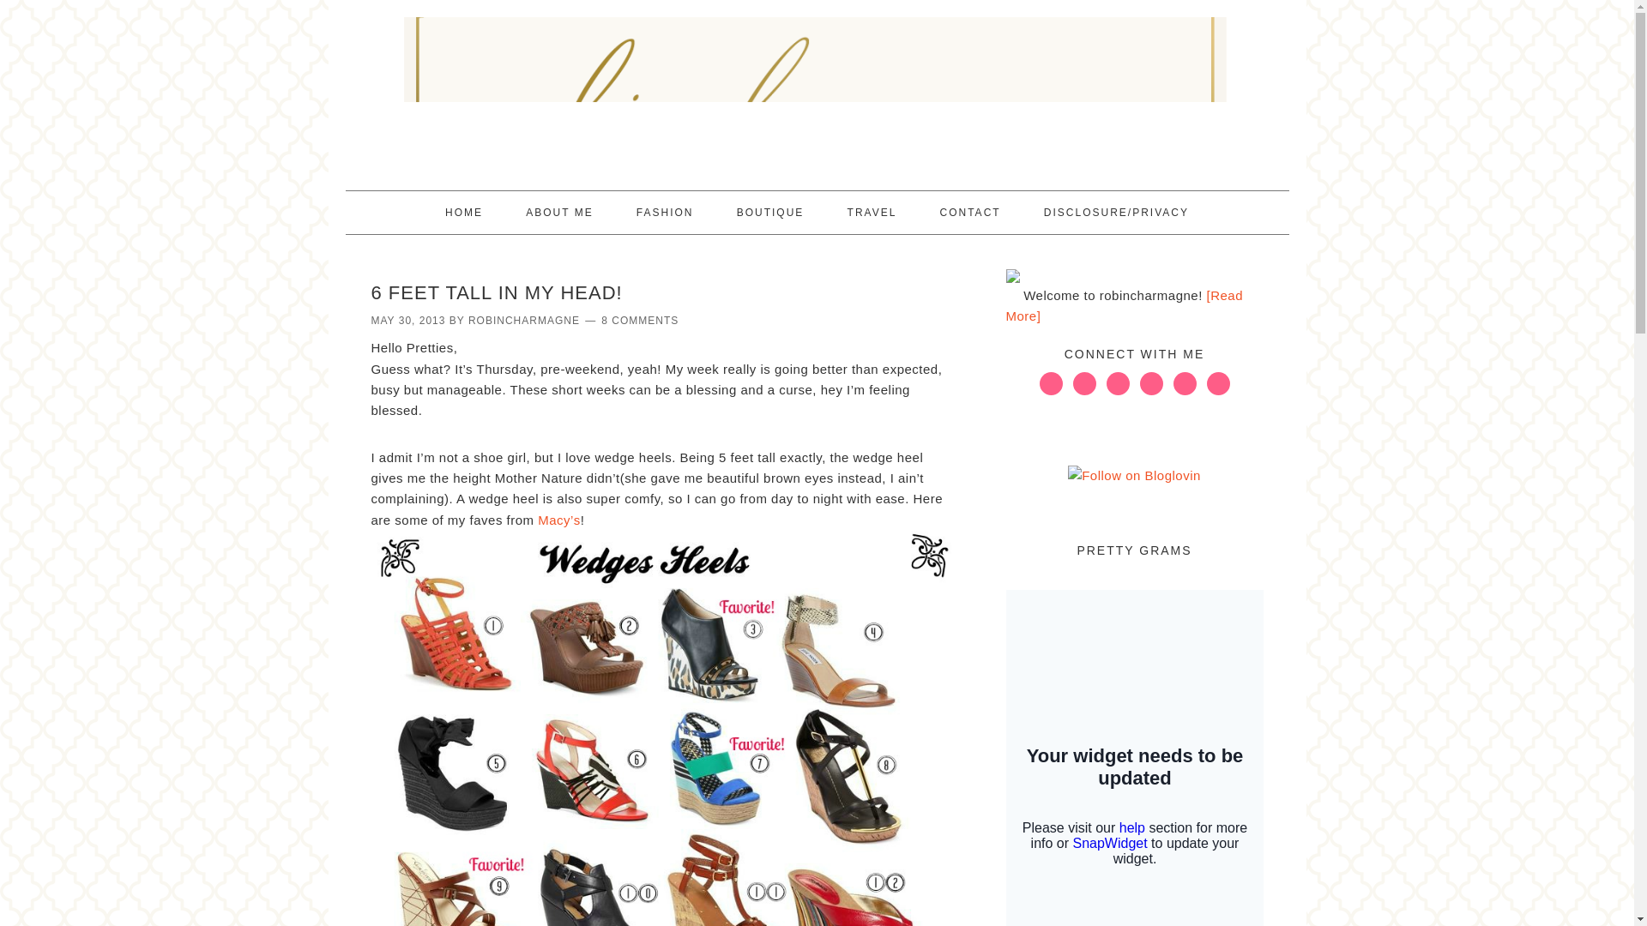  What do you see at coordinates (770, 213) in the screenshot?
I see `BOUTIQUE` at bounding box center [770, 213].